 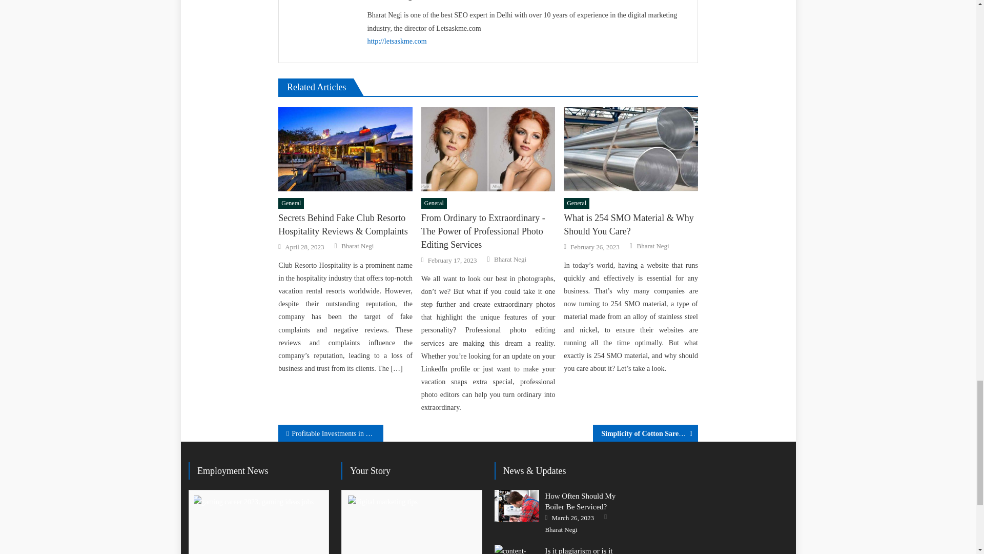 I want to click on General, so click(x=577, y=203).